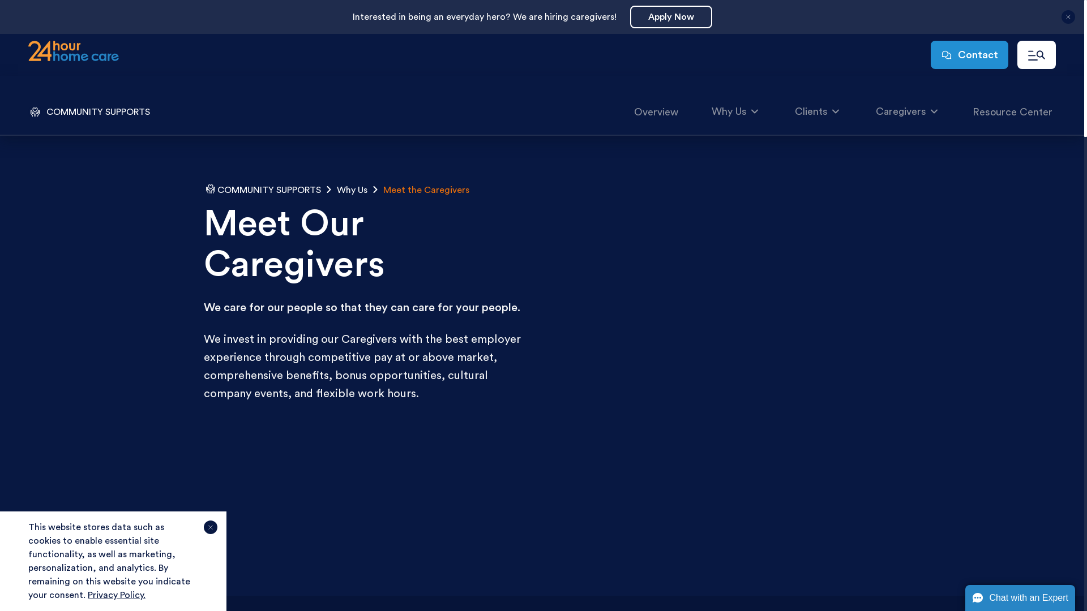 The height and width of the screenshot is (611, 1087). What do you see at coordinates (352, 190) in the screenshot?
I see `Why Us` at bounding box center [352, 190].